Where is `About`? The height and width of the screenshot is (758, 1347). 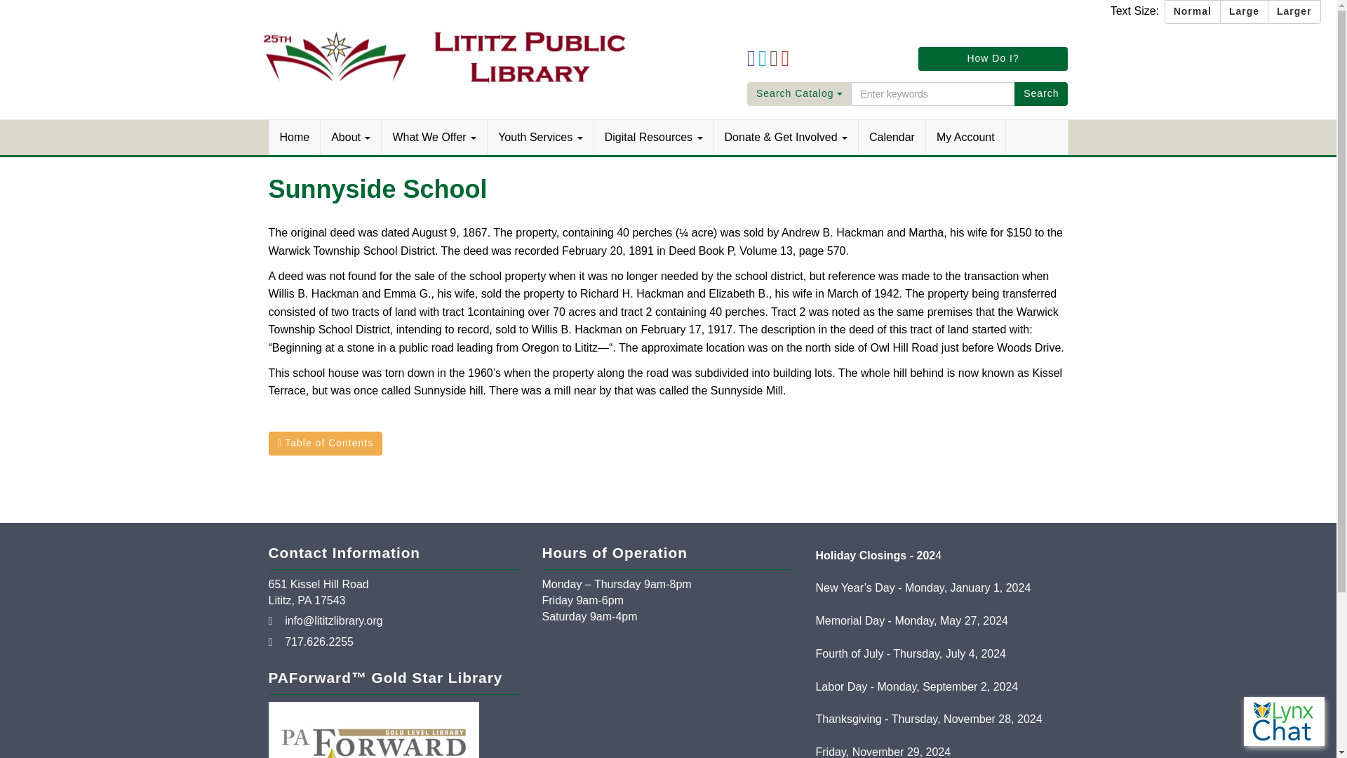 About is located at coordinates (351, 138).